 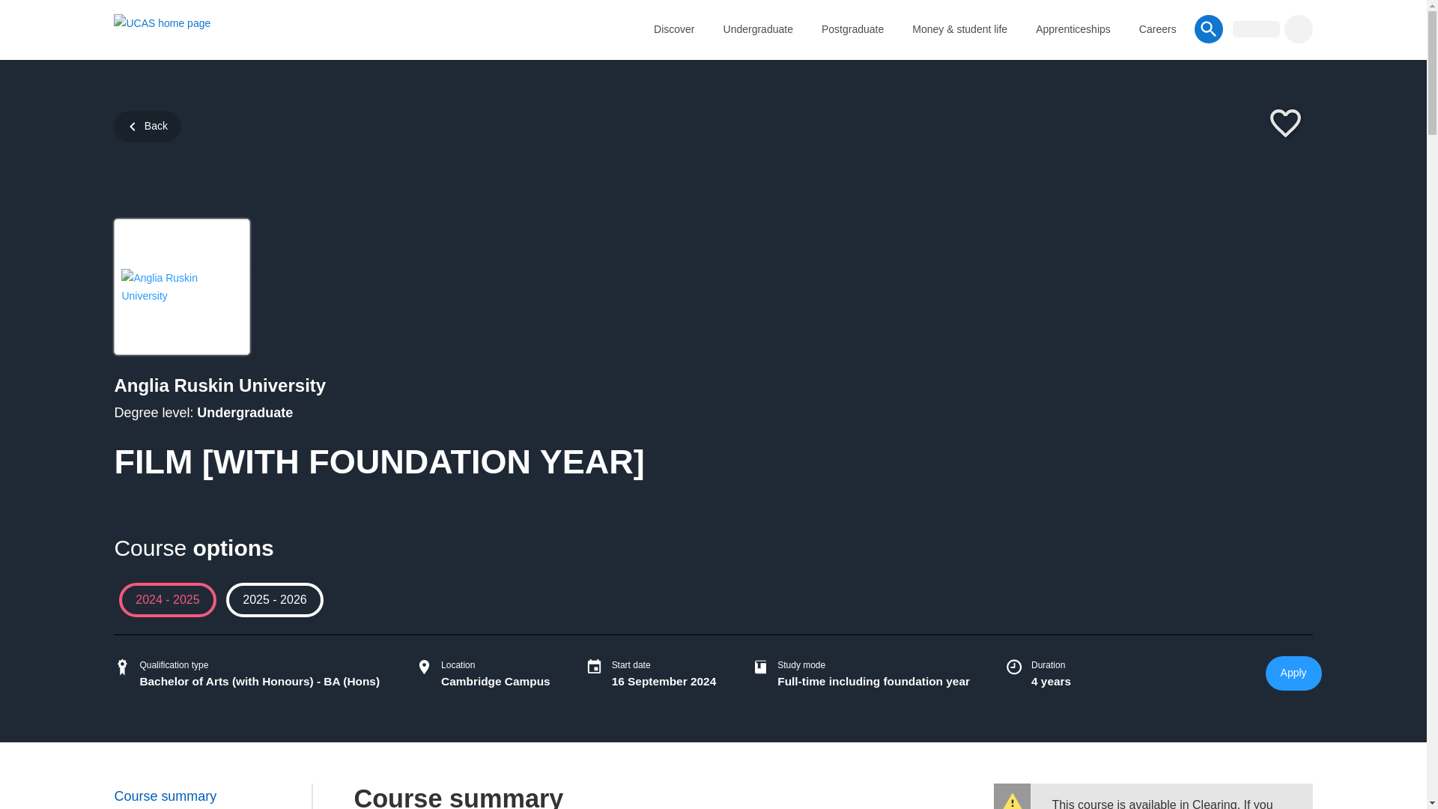 What do you see at coordinates (674, 28) in the screenshot?
I see `Discover` at bounding box center [674, 28].